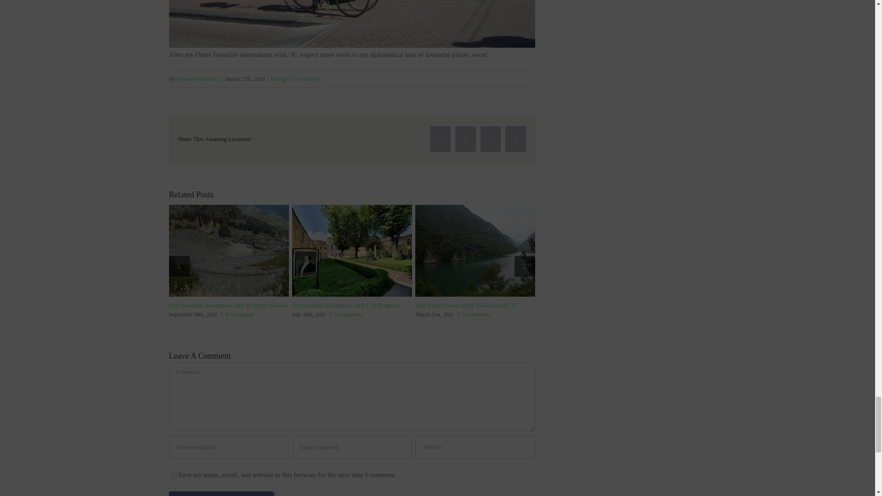  What do you see at coordinates (198, 79) in the screenshot?
I see `Posts by SImana Markovska` at bounding box center [198, 79].